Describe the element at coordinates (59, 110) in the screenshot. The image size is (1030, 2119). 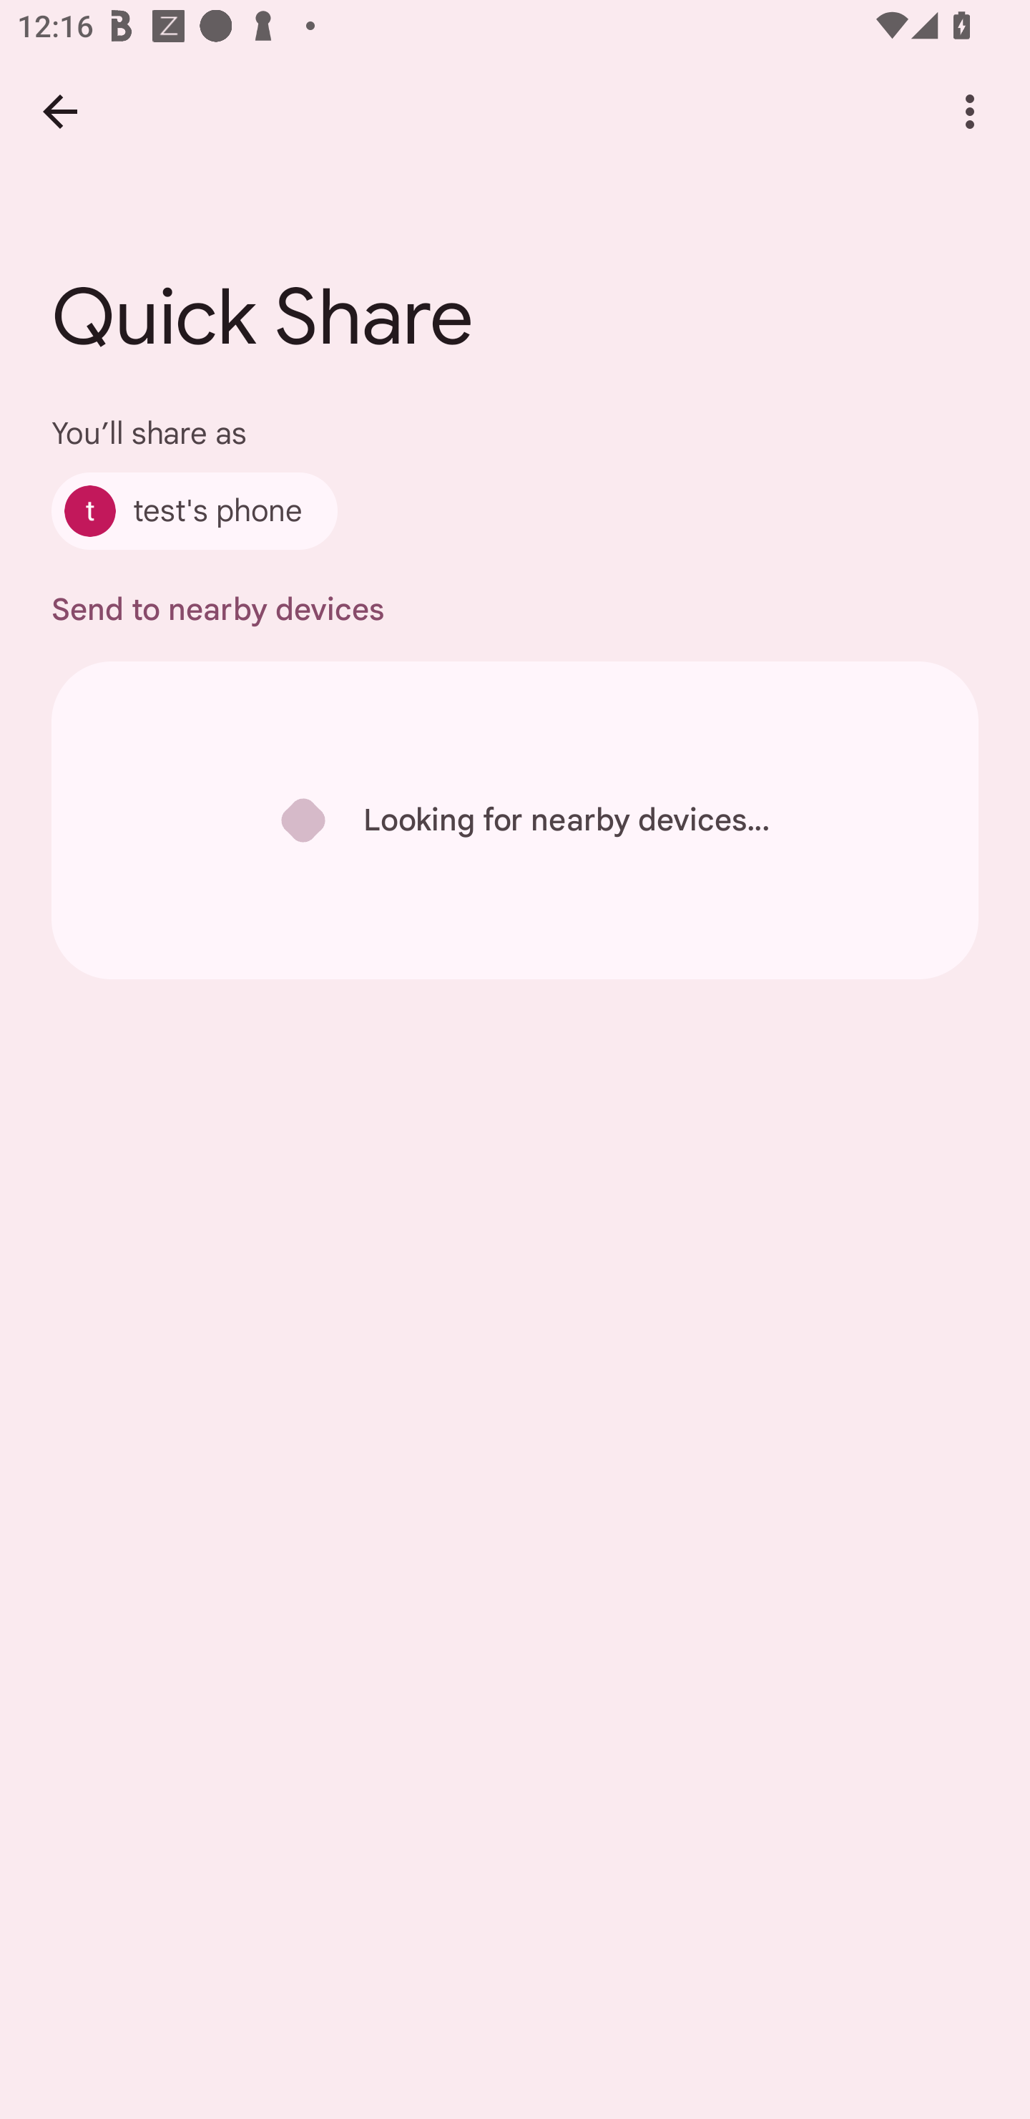
I see `Back` at that location.